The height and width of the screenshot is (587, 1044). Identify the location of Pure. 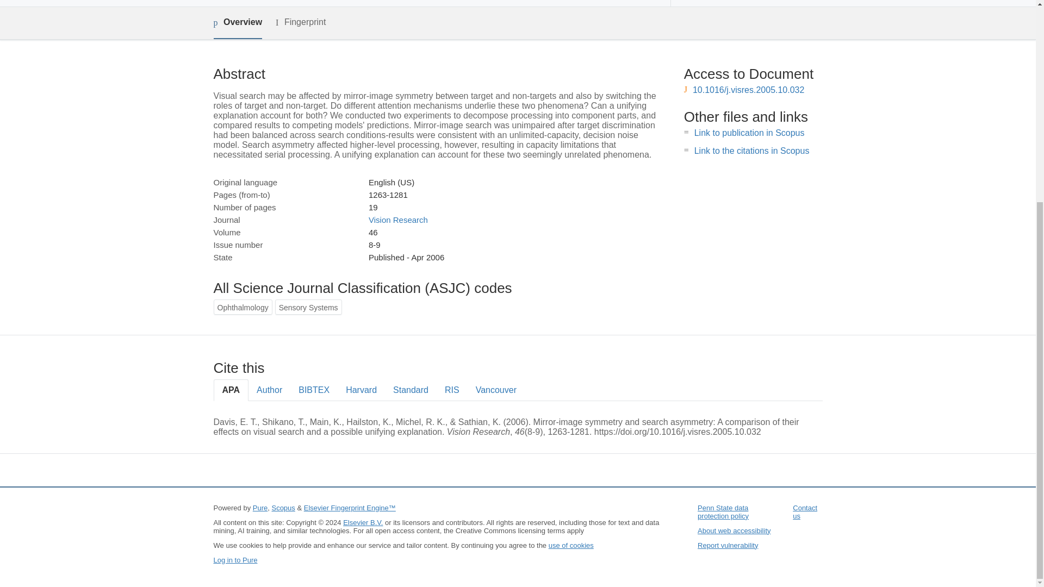
(260, 508).